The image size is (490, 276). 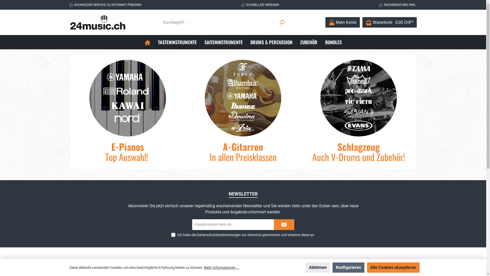 I want to click on Ablehnen, so click(x=318, y=268).